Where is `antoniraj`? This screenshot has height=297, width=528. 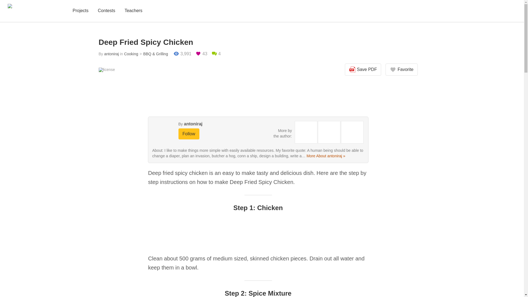
antoniraj is located at coordinates (112, 54).